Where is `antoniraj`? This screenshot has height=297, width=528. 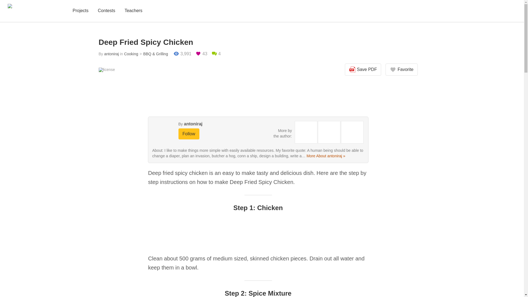
antoniraj is located at coordinates (112, 54).